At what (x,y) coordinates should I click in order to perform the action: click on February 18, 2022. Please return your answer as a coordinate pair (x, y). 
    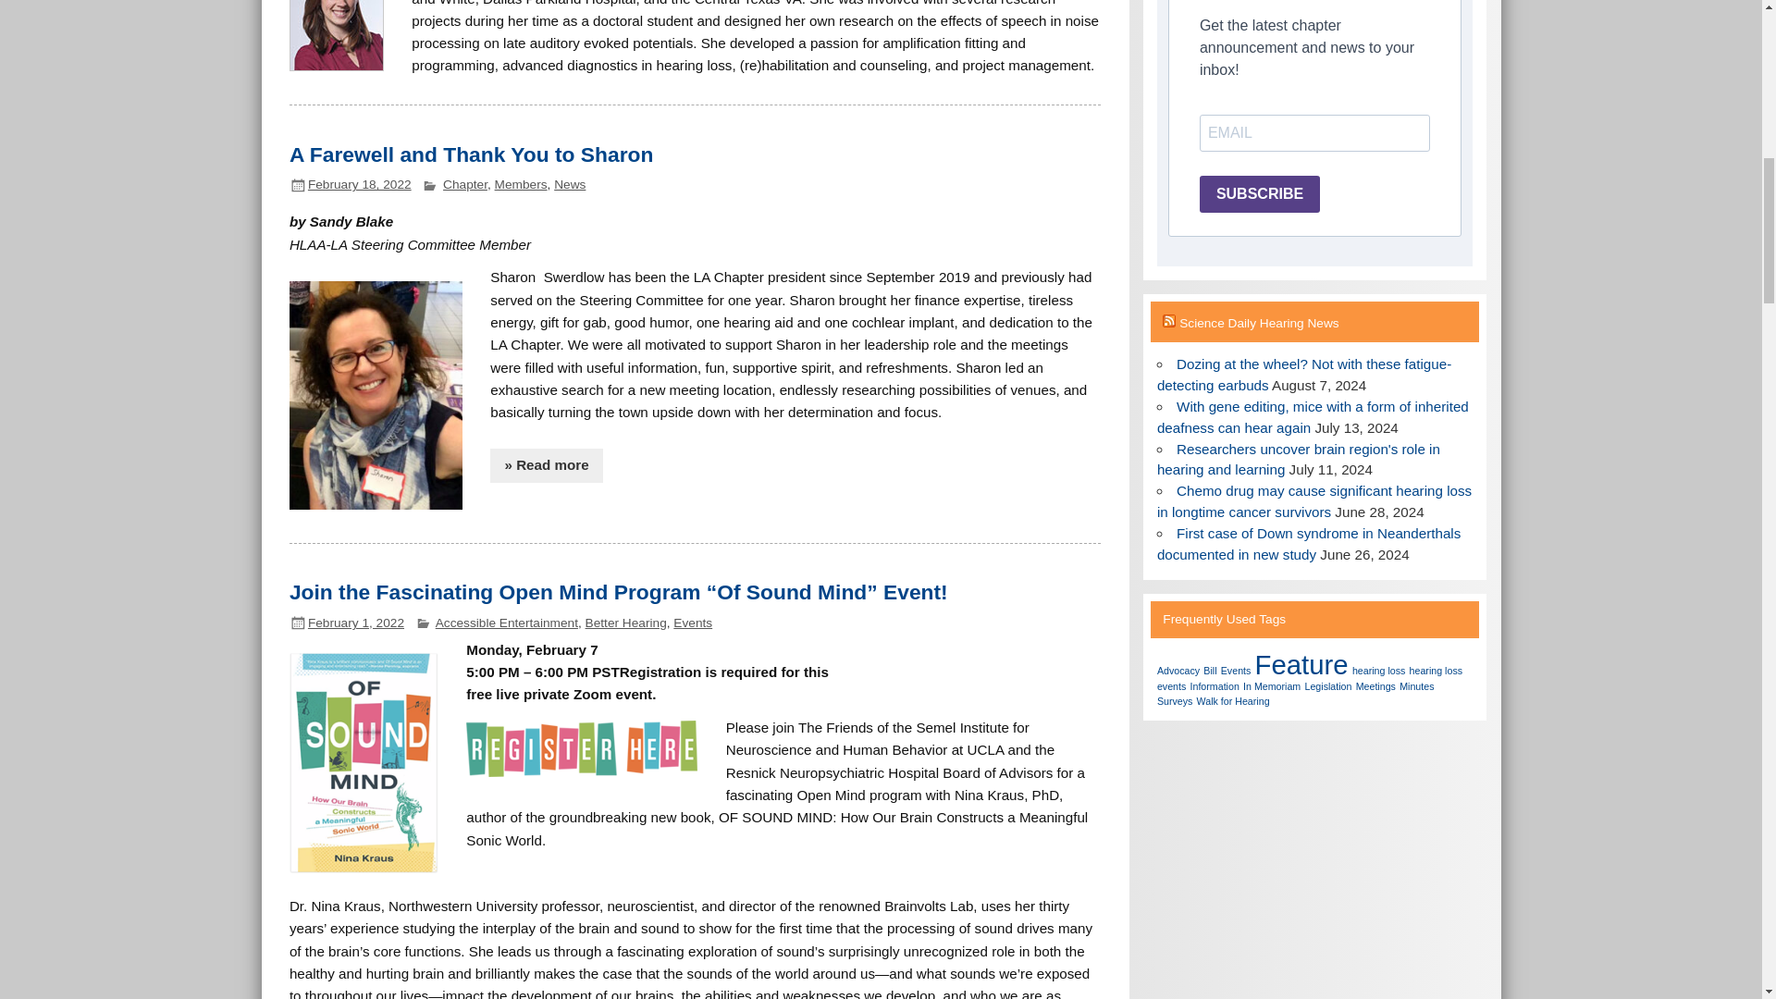
    Looking at the image, I should click on (359, 185).